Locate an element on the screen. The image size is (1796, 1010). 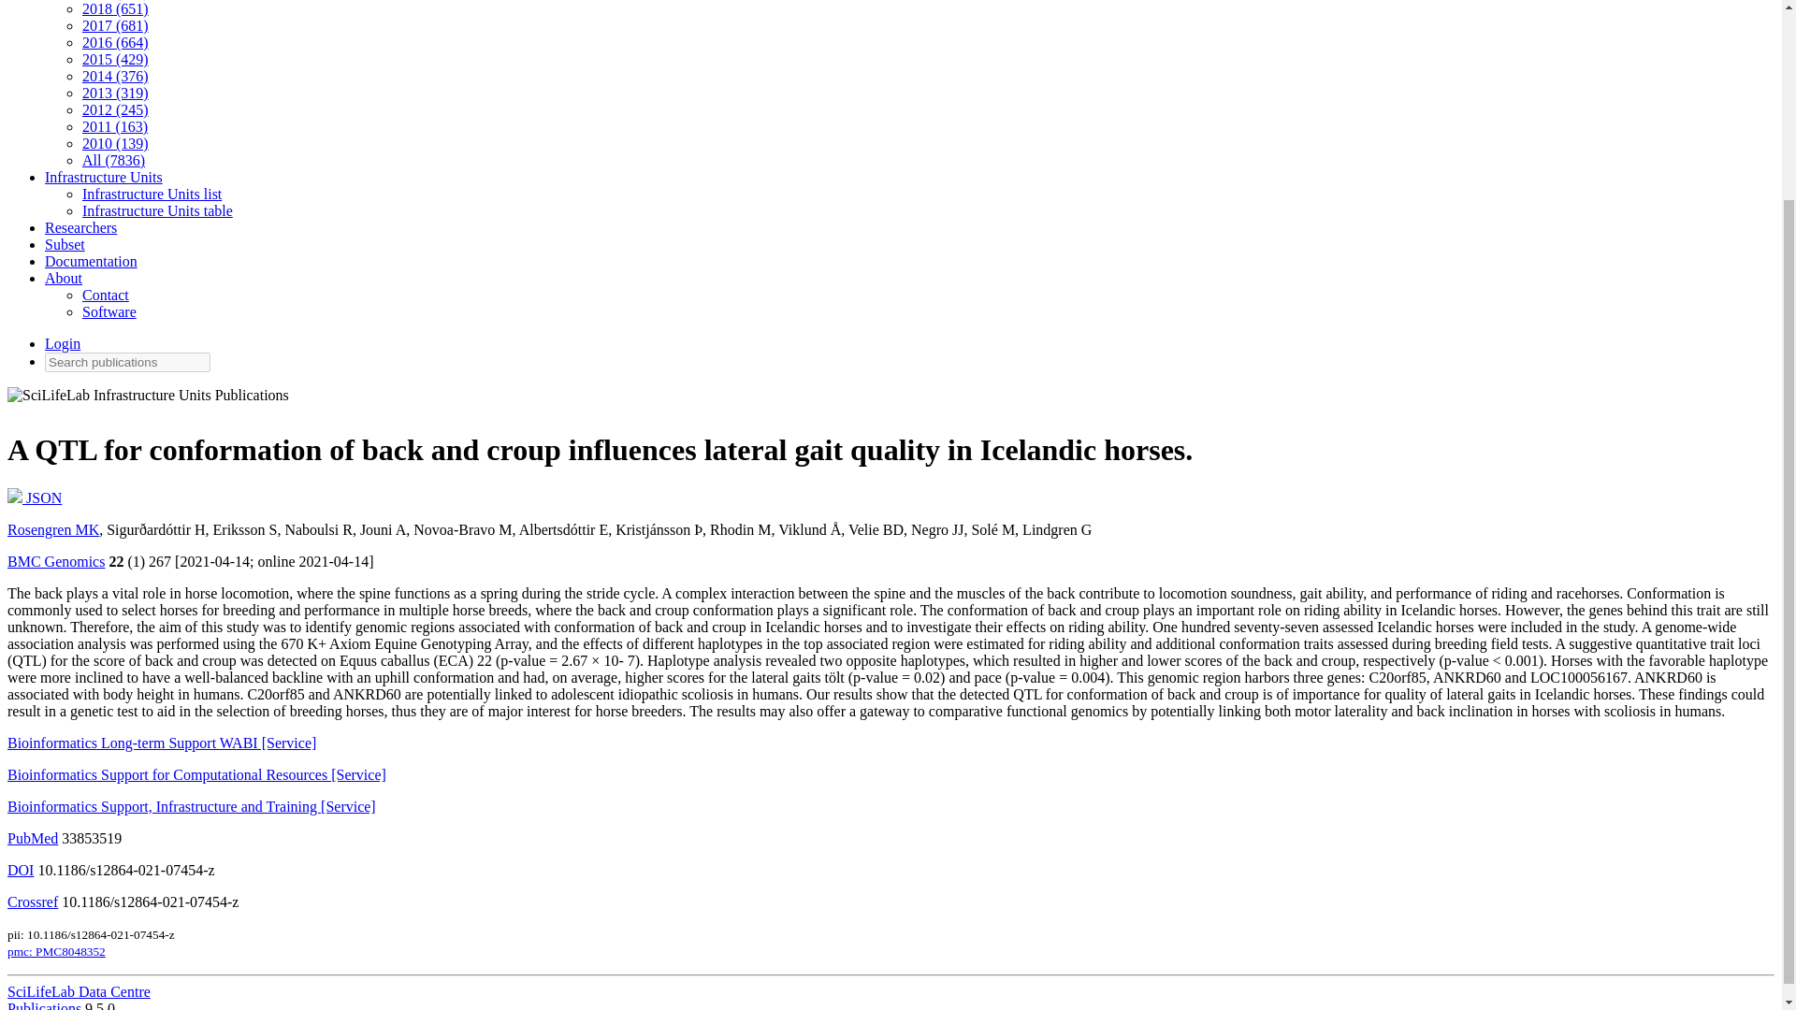
About is located at coordinates (64, 278).